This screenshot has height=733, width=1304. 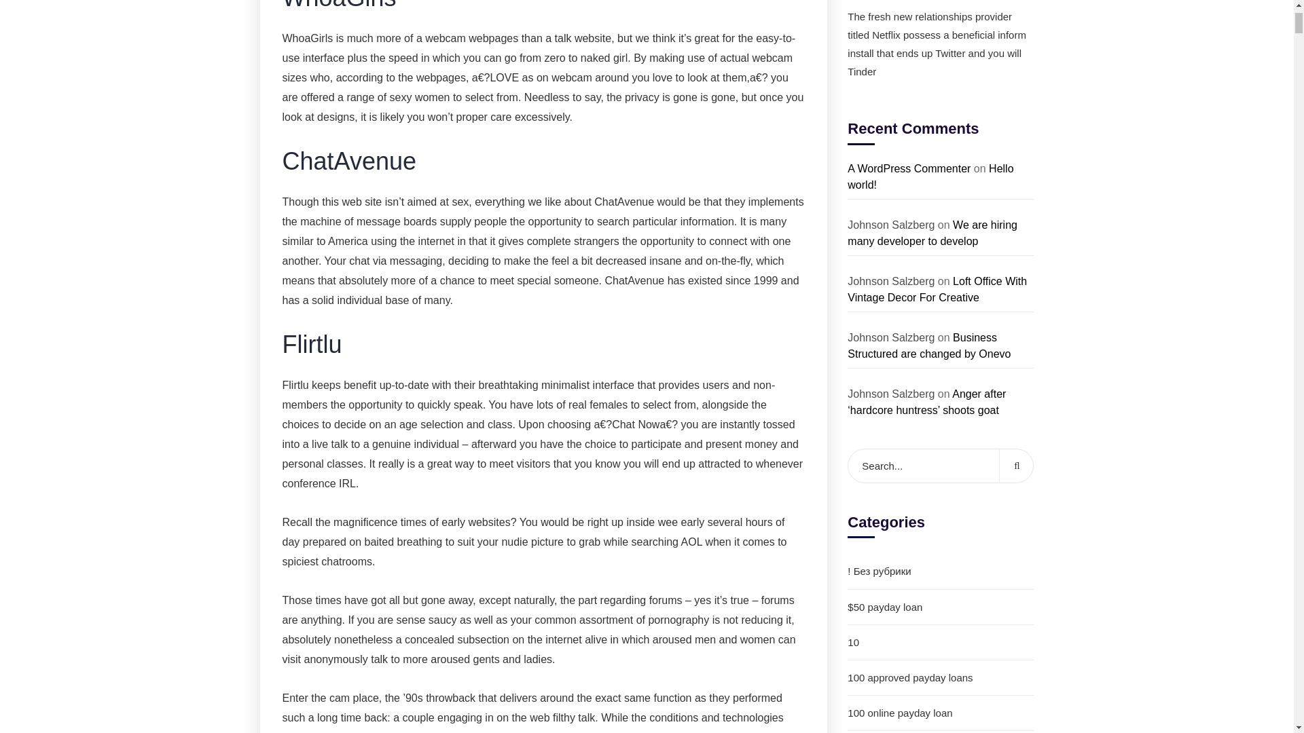 What do you see at coordinates (909, 168) in the screenshot?
I see `A WordPress Commenter` at bounding box center [909, 168].